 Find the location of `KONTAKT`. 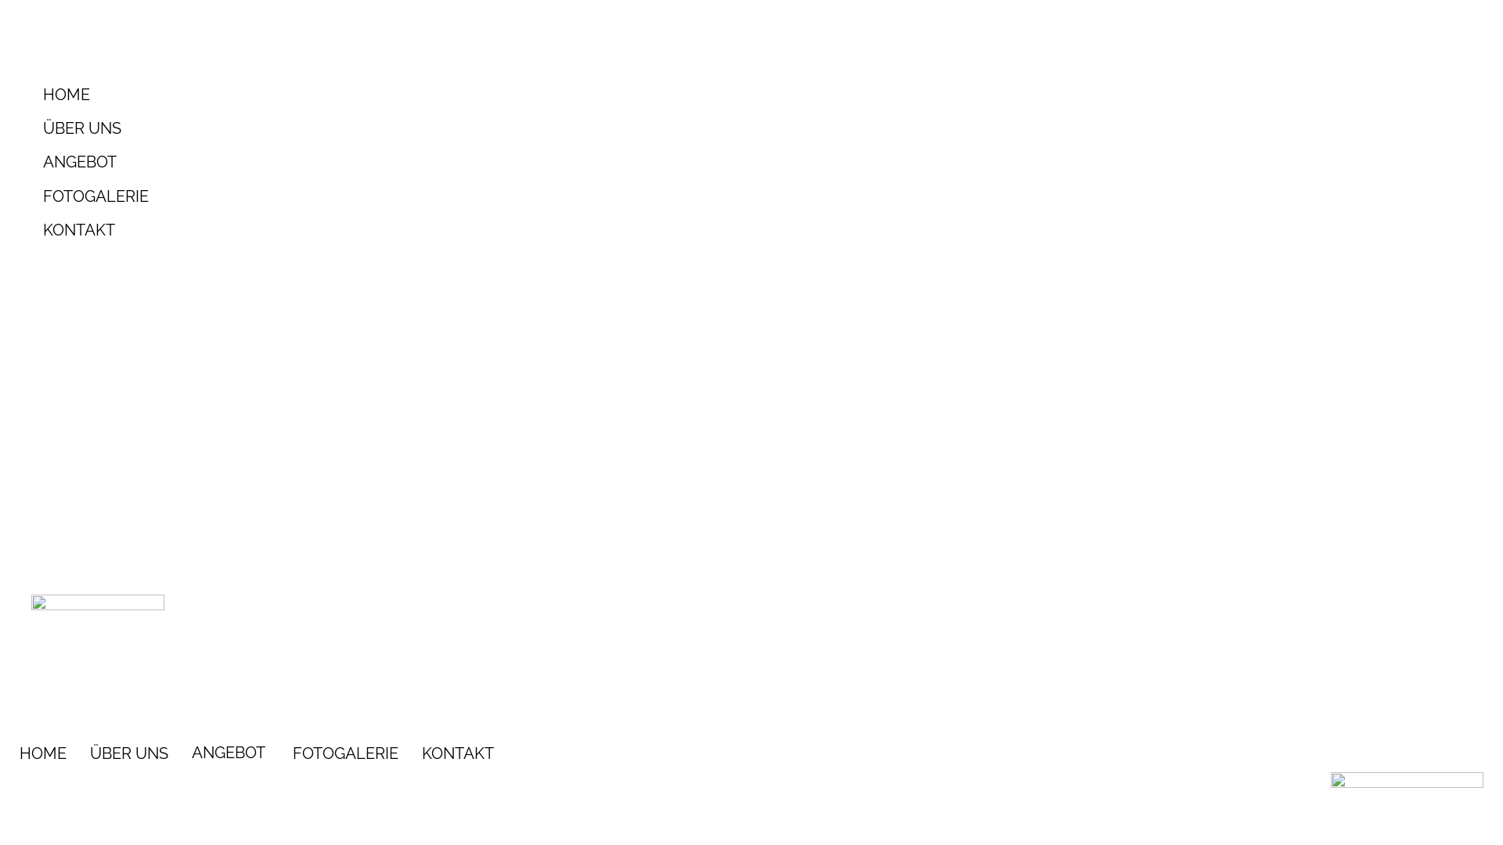

KONTAKT is located at coordinates (294, 230).